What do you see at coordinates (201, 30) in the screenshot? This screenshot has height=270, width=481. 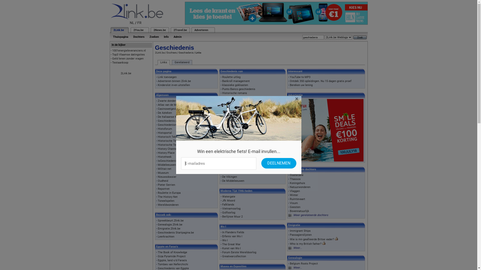 I see `Adverteren` at bounding box center [201, 30].